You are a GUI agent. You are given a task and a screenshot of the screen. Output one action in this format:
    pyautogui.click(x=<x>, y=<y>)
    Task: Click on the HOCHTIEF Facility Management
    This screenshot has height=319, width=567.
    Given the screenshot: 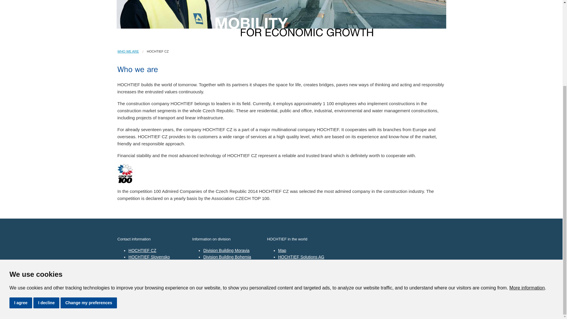 What is the action you would take?
    pyautogui.click(x=146, y=267)
    